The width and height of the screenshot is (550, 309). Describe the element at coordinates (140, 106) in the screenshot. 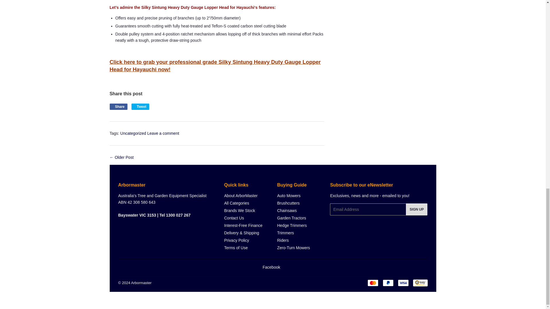

I see `Tweet on Twitter` at that location.